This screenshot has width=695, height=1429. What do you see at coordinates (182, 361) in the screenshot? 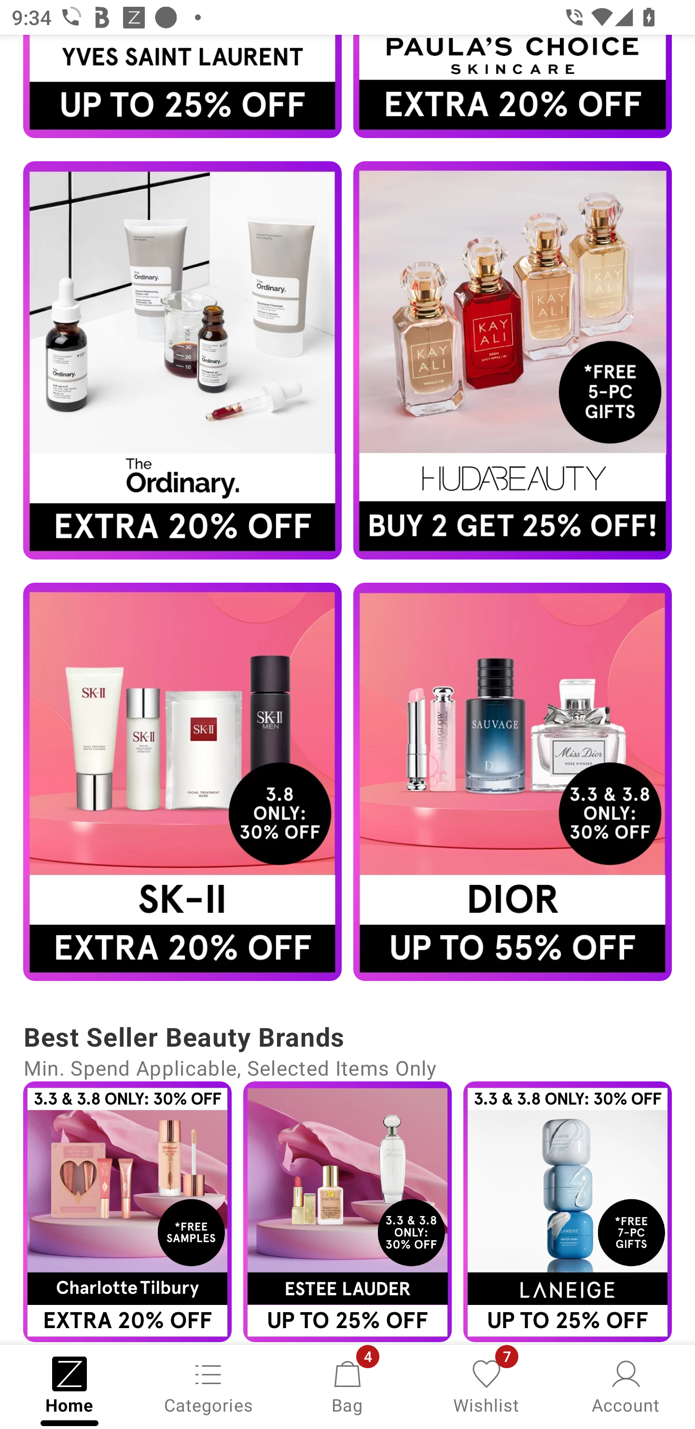
I see `Campaign banner` at bounding box center [182, 361].